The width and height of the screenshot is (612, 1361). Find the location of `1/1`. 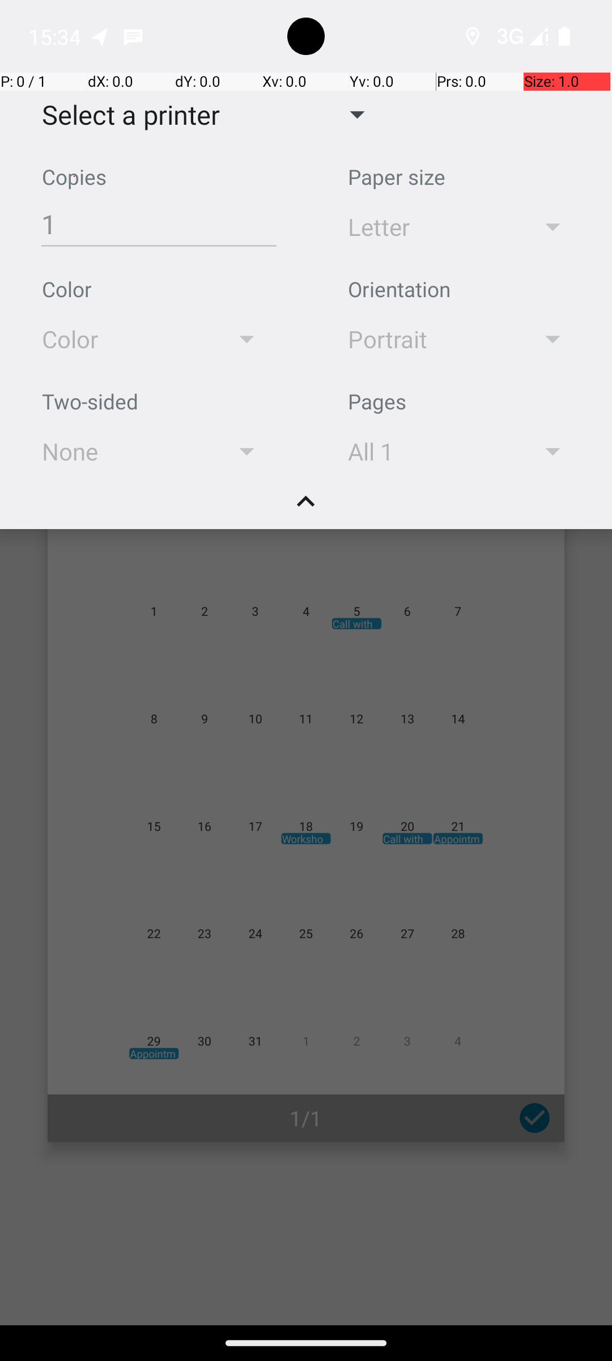

1/1 is located at coordinates (306, 1118).